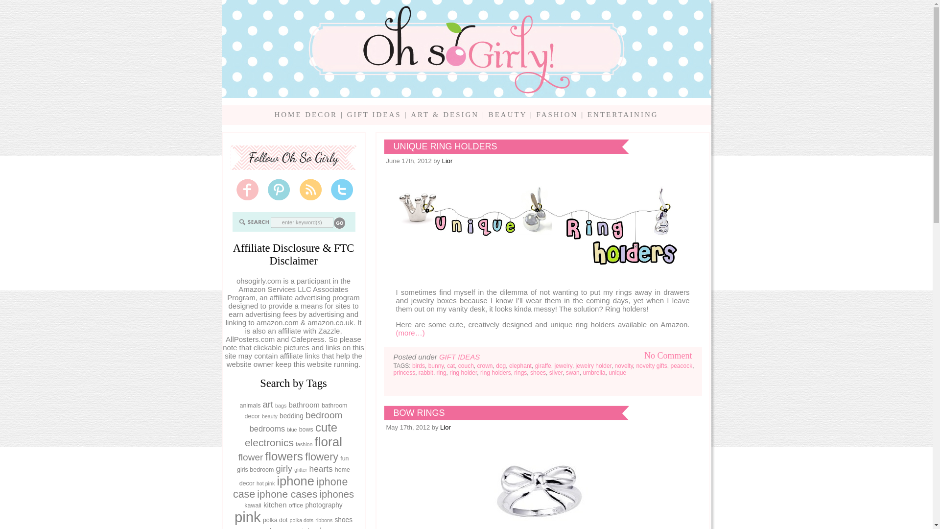  Describe the element at coordinates (269, 442) in the screenshot. I see `electronics` at that location.